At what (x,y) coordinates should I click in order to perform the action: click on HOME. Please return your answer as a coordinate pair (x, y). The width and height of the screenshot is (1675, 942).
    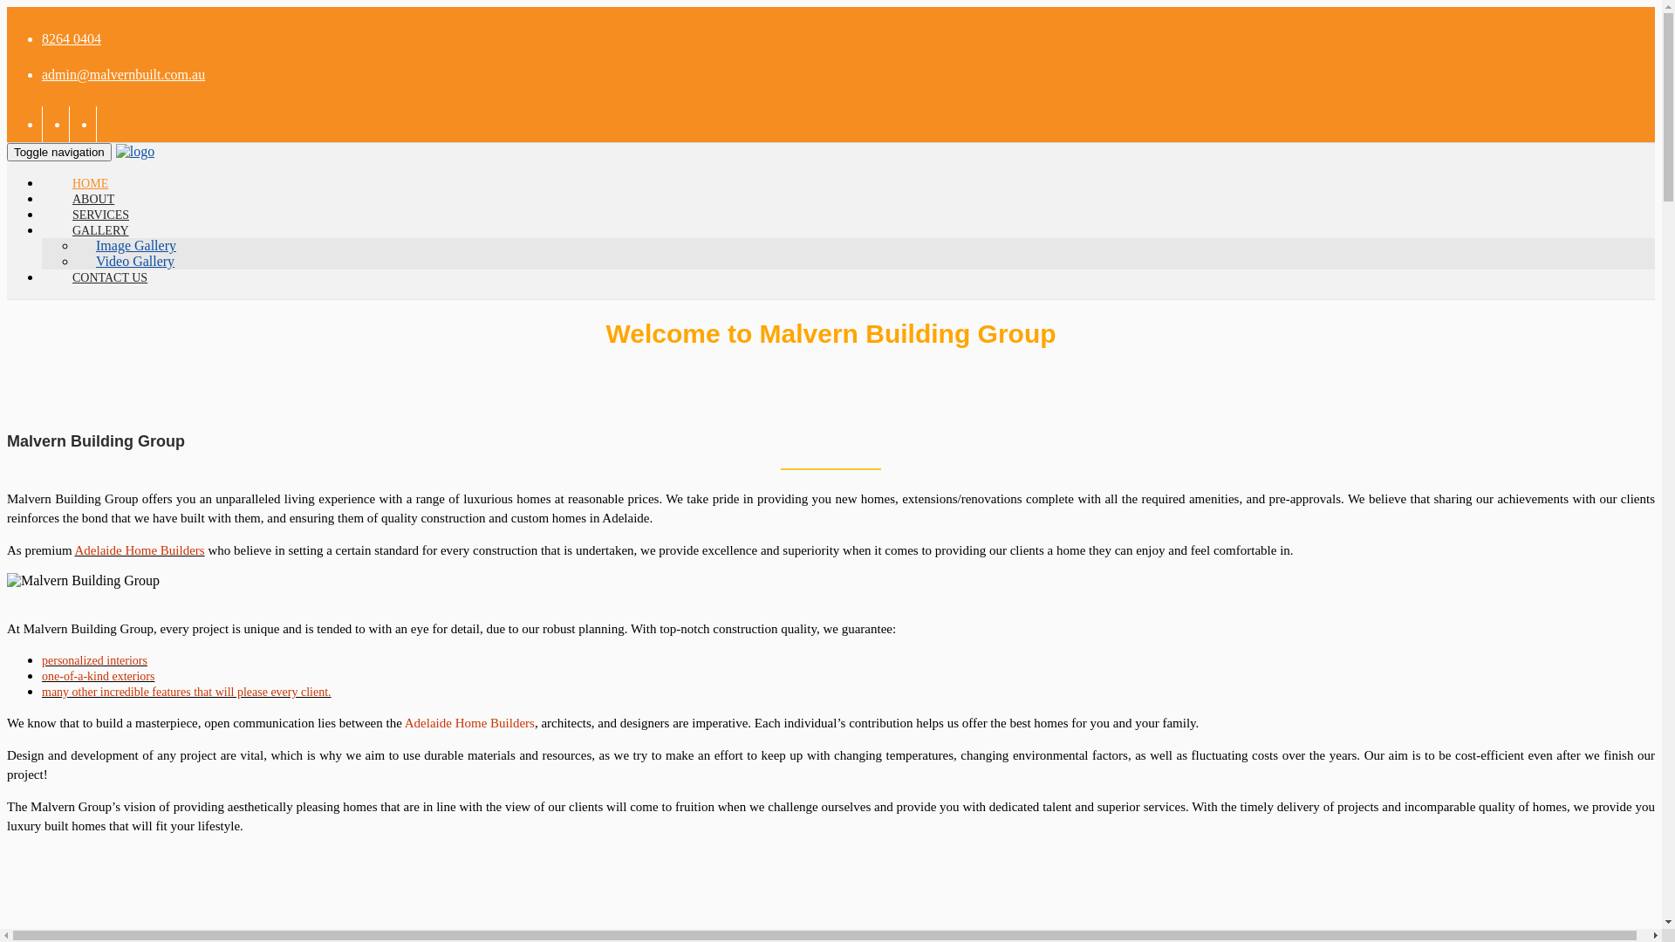
    Looking at the image, I should click on (91, 183).